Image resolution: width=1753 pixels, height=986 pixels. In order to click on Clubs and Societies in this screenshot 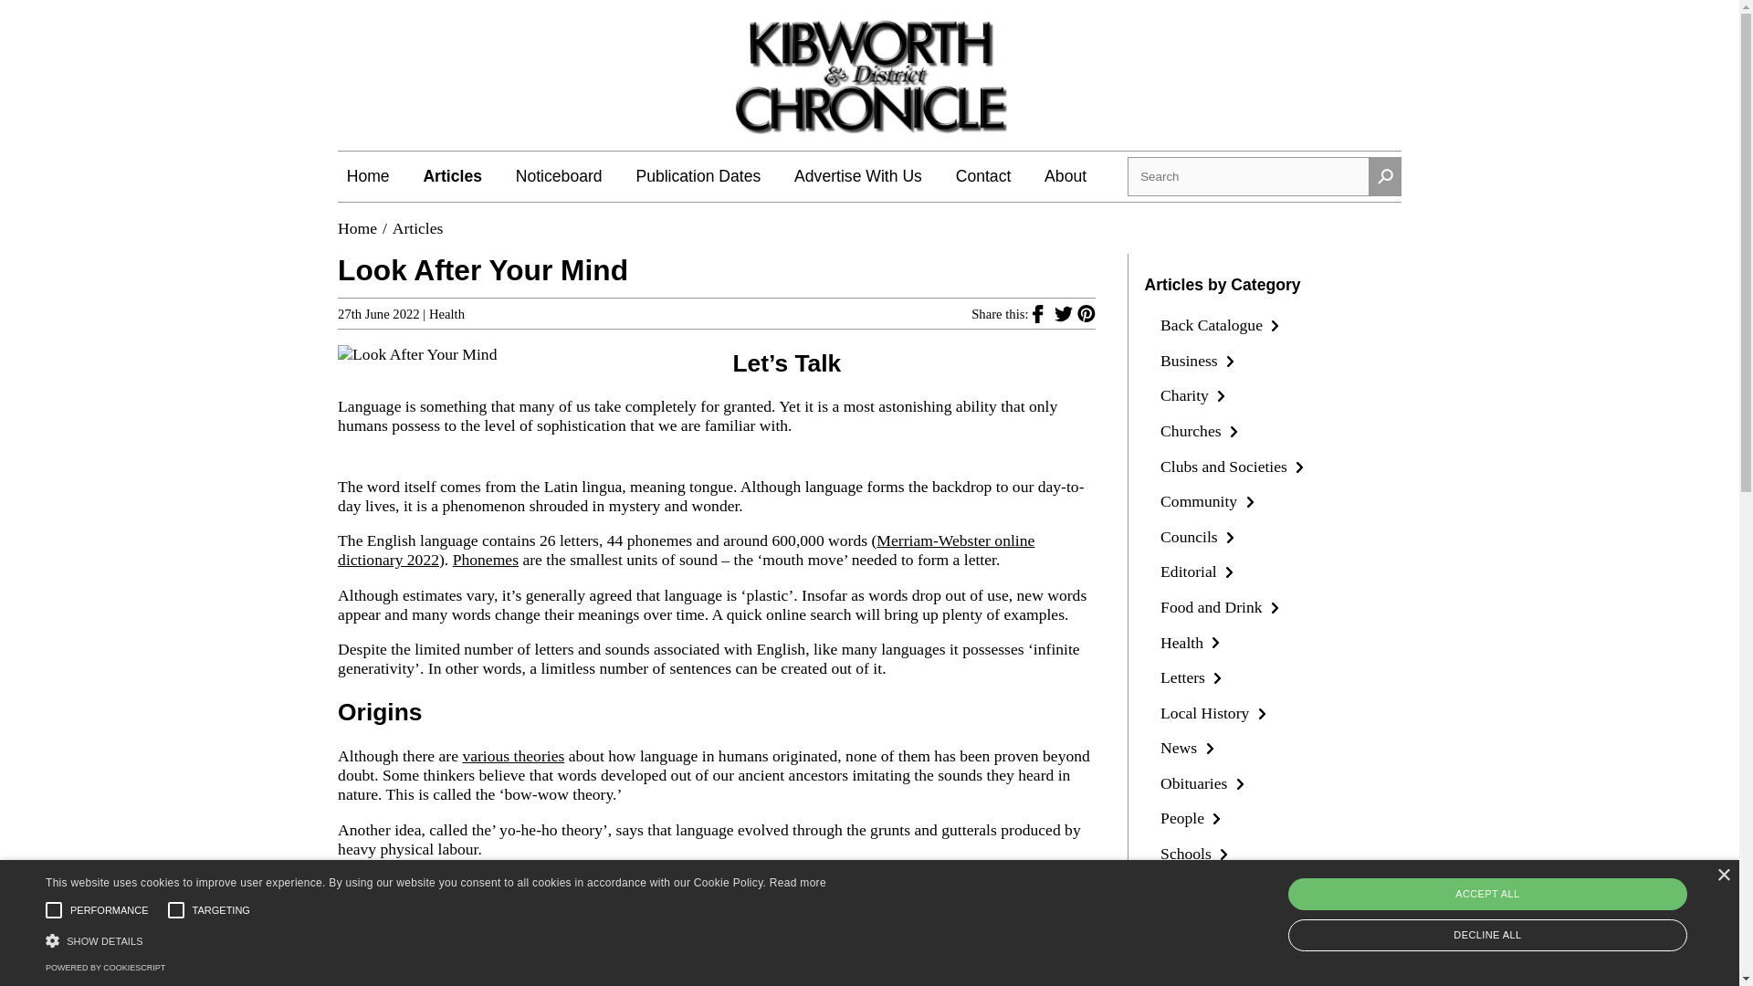, I will do `click(1234, 466)`.